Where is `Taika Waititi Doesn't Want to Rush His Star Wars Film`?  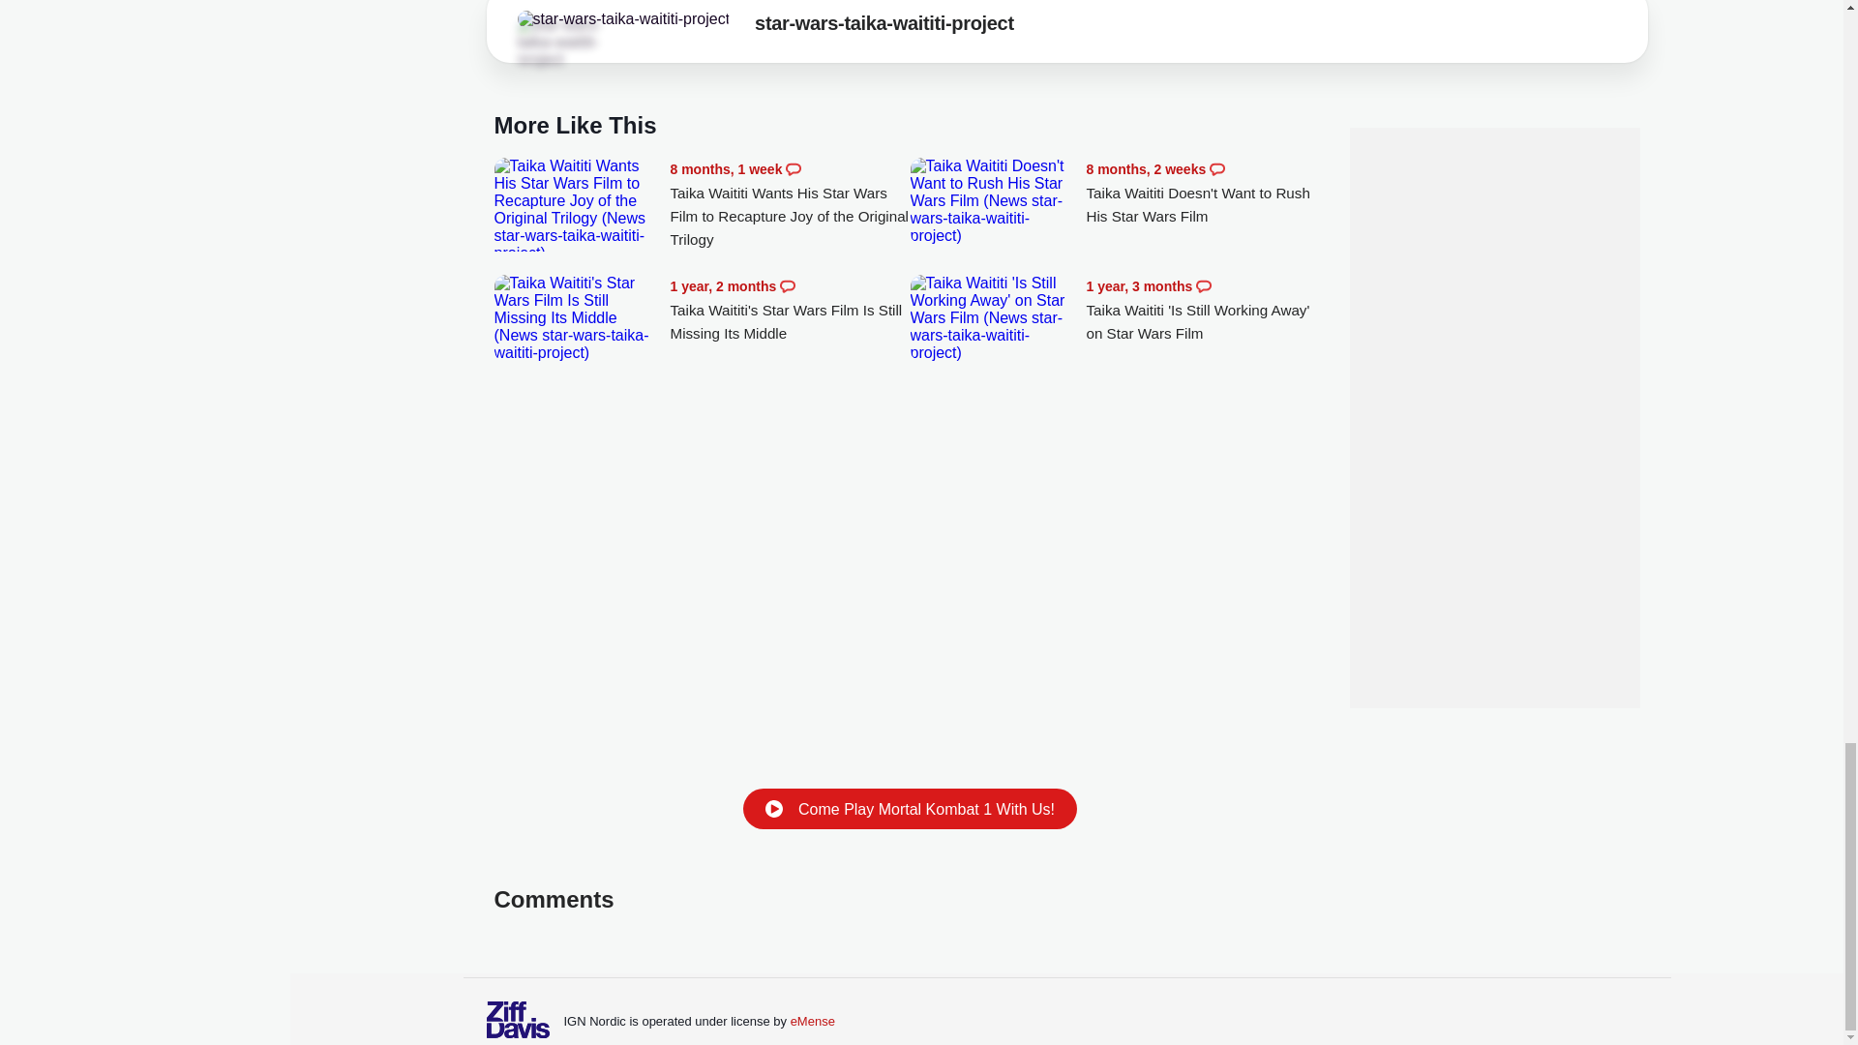 Taika Waititi Doesn't Want to Rush His Star Wars Film is located at coordinates (1206, 194).